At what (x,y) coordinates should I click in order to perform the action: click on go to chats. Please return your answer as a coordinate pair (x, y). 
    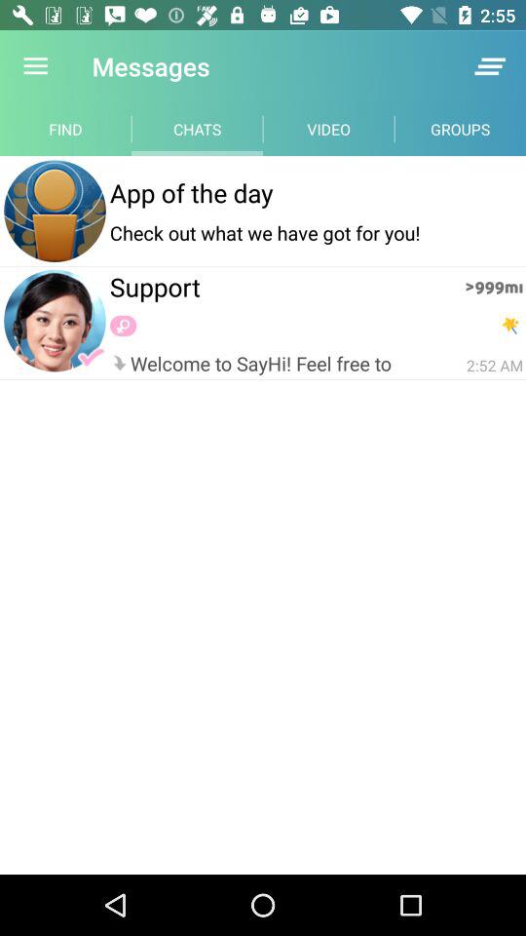
    Looking at the image, I should click on (197, 129).